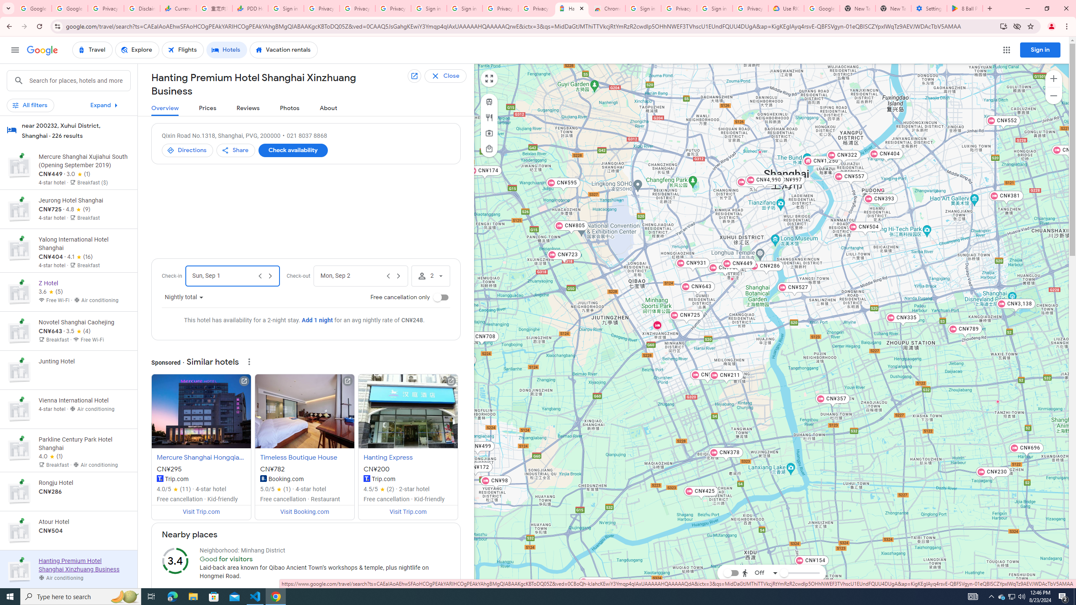  Describe the element at coordinates (224, 276) in the screenshot. I see `Check-in` at that location.